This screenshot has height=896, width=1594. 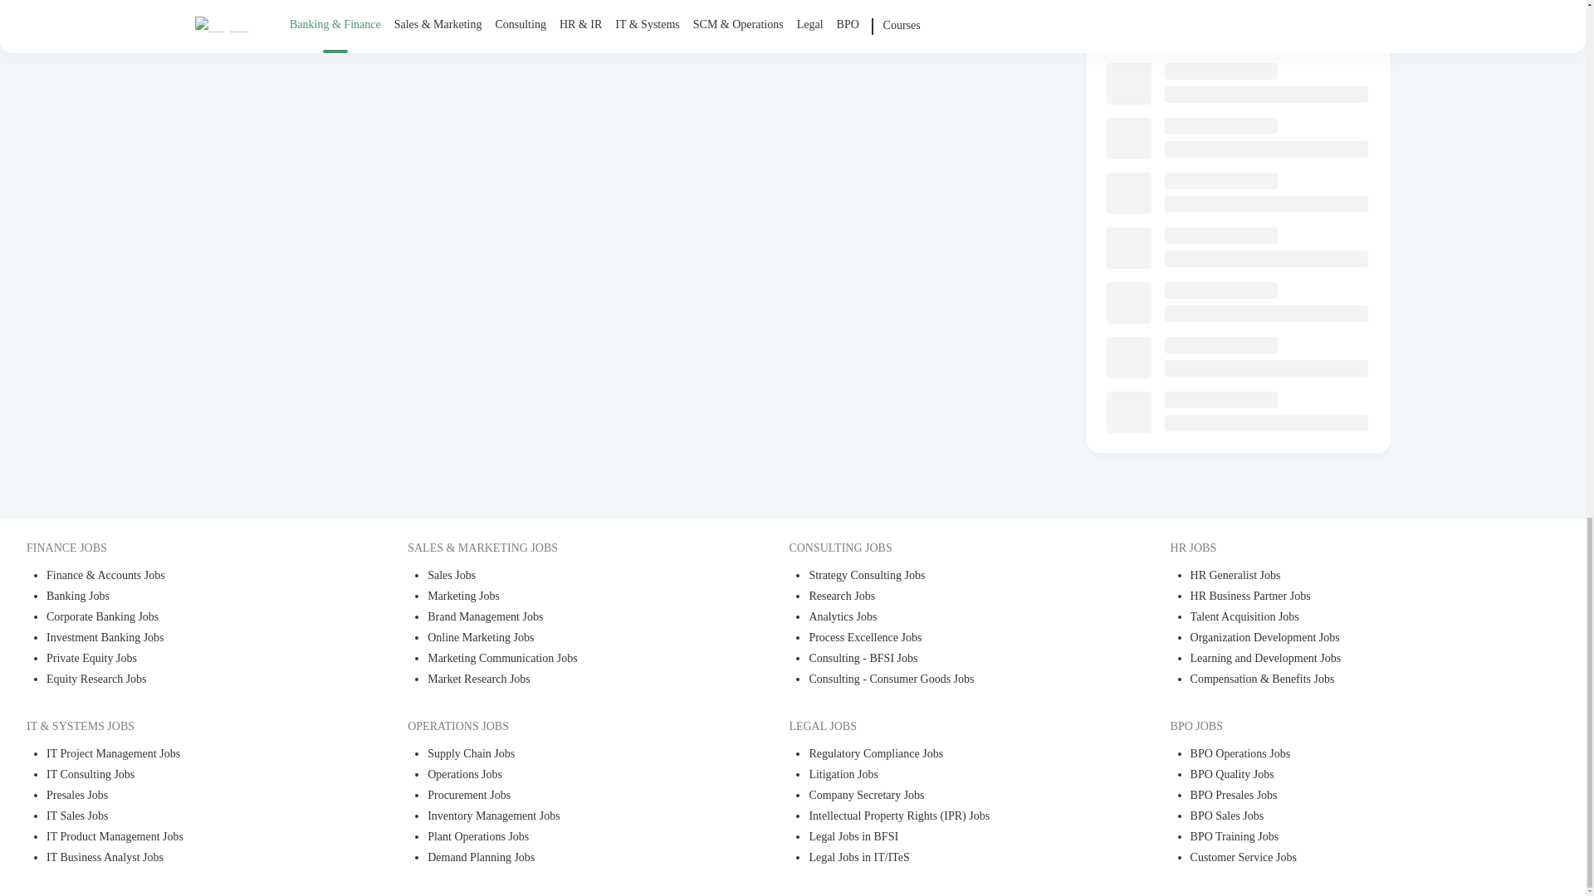 What do you see at coordinates (570, 660) in the screenshot?
I see `Marketing Communication Jobs` at bounding box center [570, 660].